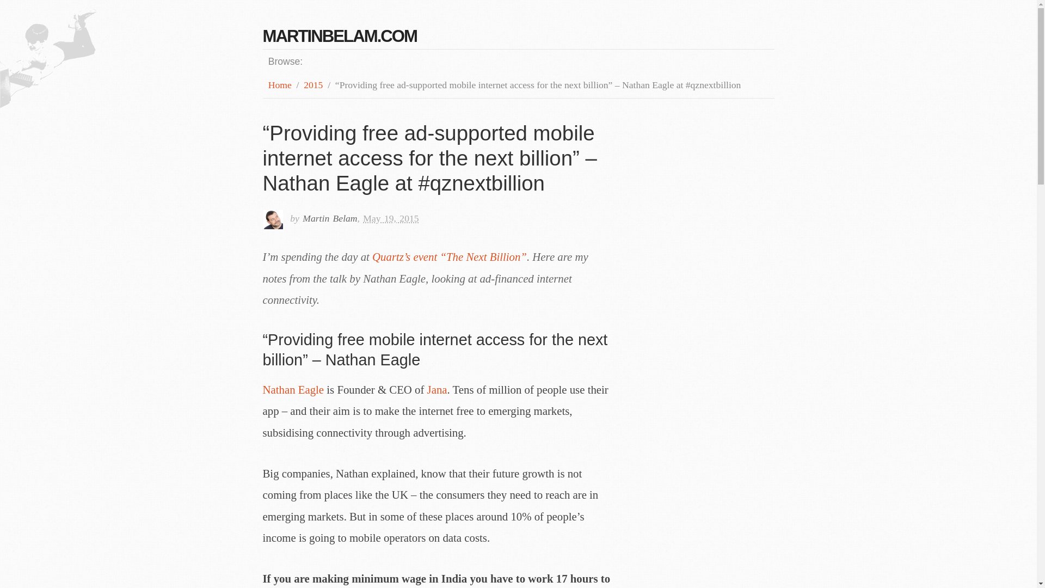  What do you see at coordinates (293, 389) in the screenshot?
I see `Nathan Eagle` at bounding box center [293, 389].